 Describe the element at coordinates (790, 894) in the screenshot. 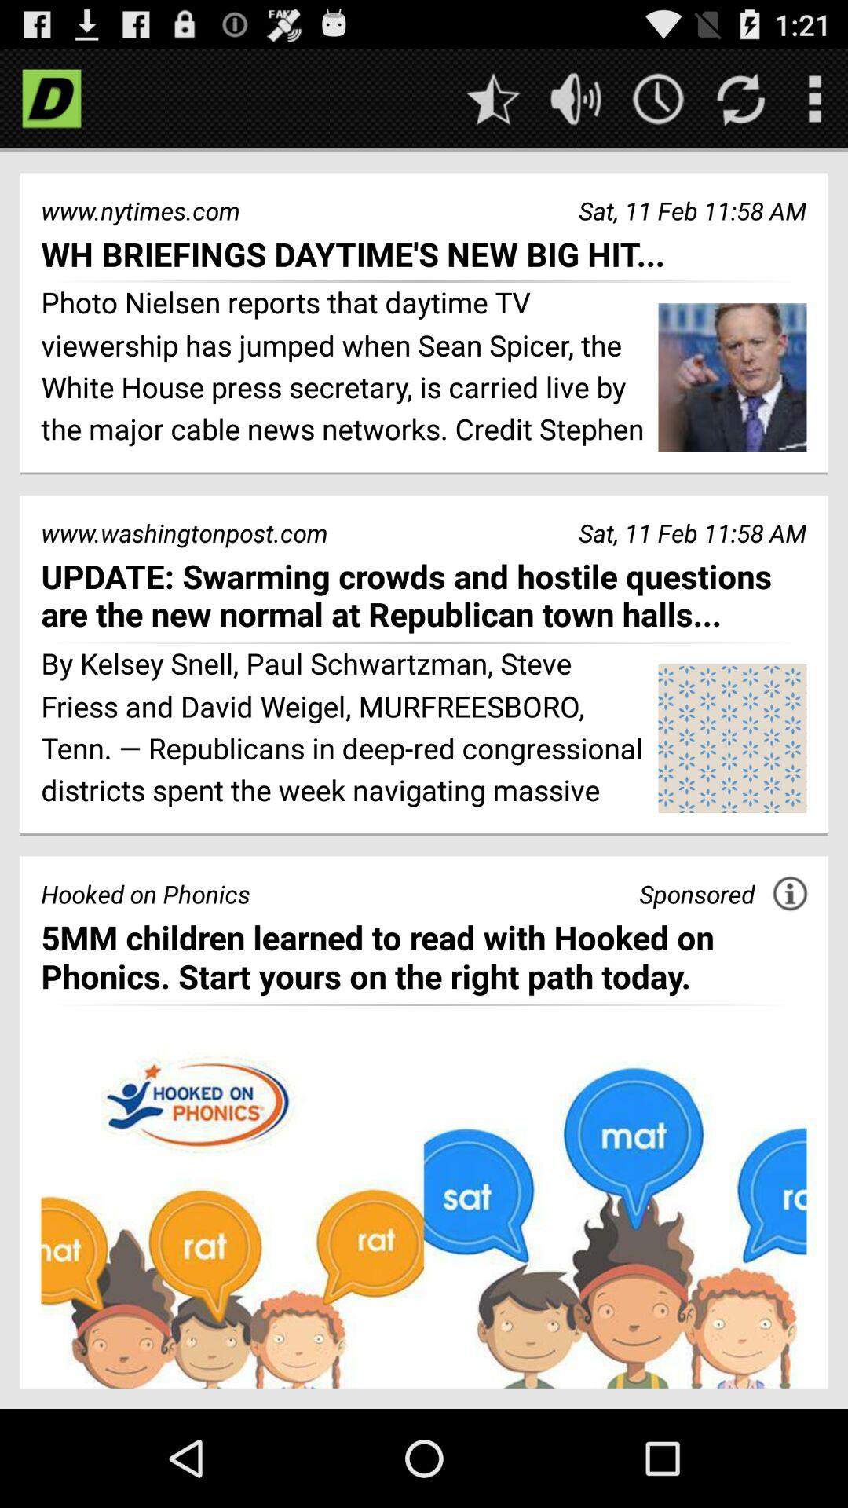

I see `information about sponsored post` at that location.